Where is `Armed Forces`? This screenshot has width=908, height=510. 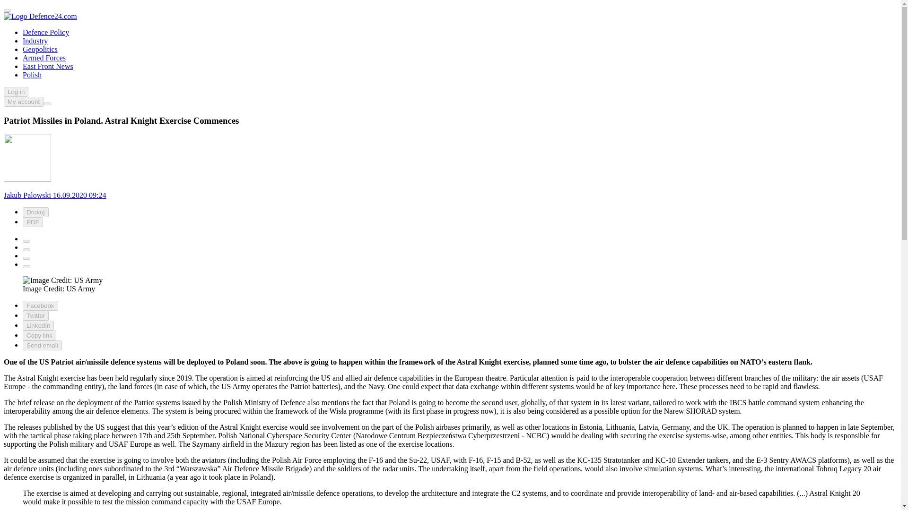 Armed Forces is located at coordinates (44, 58).